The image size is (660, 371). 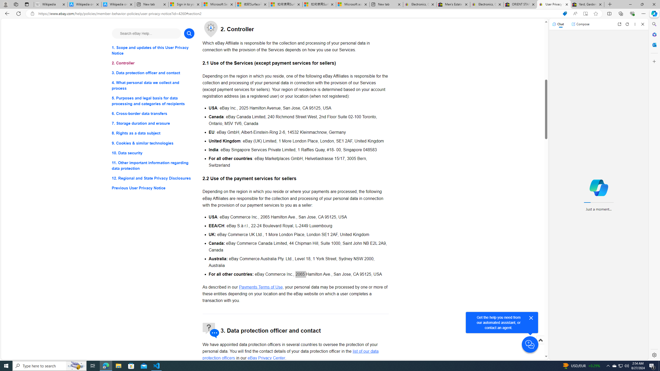 I want to click on 8. Rights as a data subject, so click(x=153, y=133).